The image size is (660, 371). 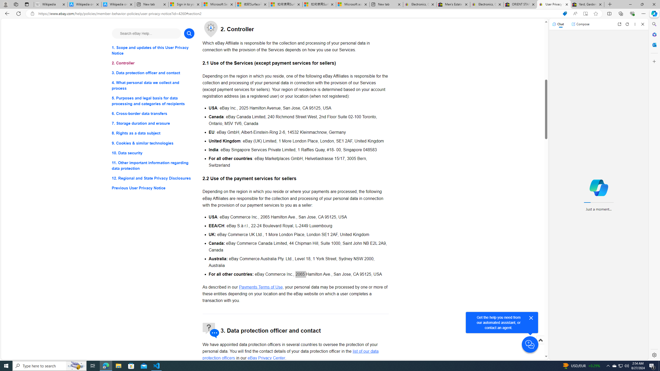 I want to click on 8. Rights as a data subject, so click(x=153, y=133).